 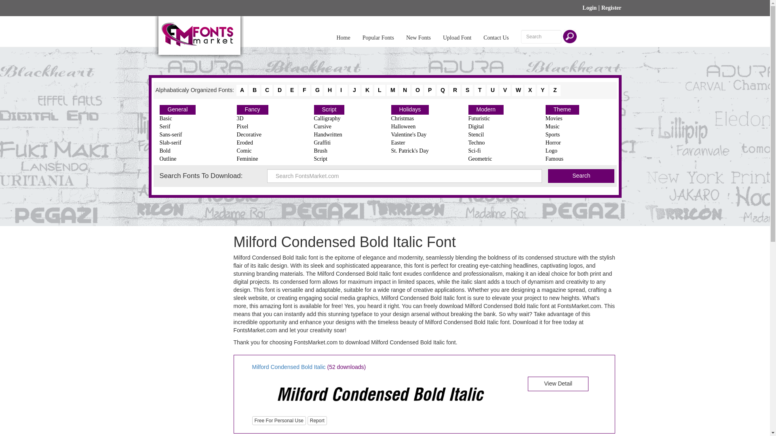 I want to click on B, so click(x=255, y=90).